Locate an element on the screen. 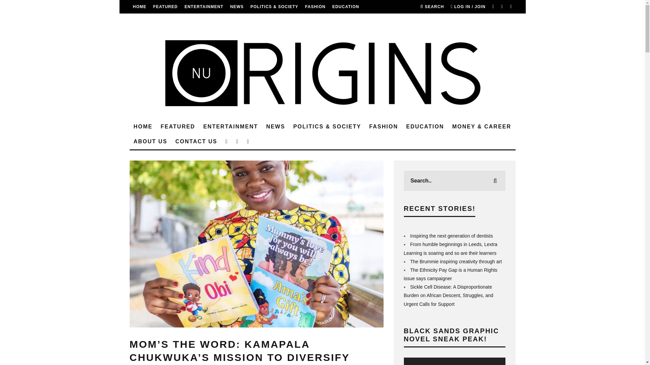 This screenshot has width=650, height=365. EDUCATION is located at coordinates (345, 7).